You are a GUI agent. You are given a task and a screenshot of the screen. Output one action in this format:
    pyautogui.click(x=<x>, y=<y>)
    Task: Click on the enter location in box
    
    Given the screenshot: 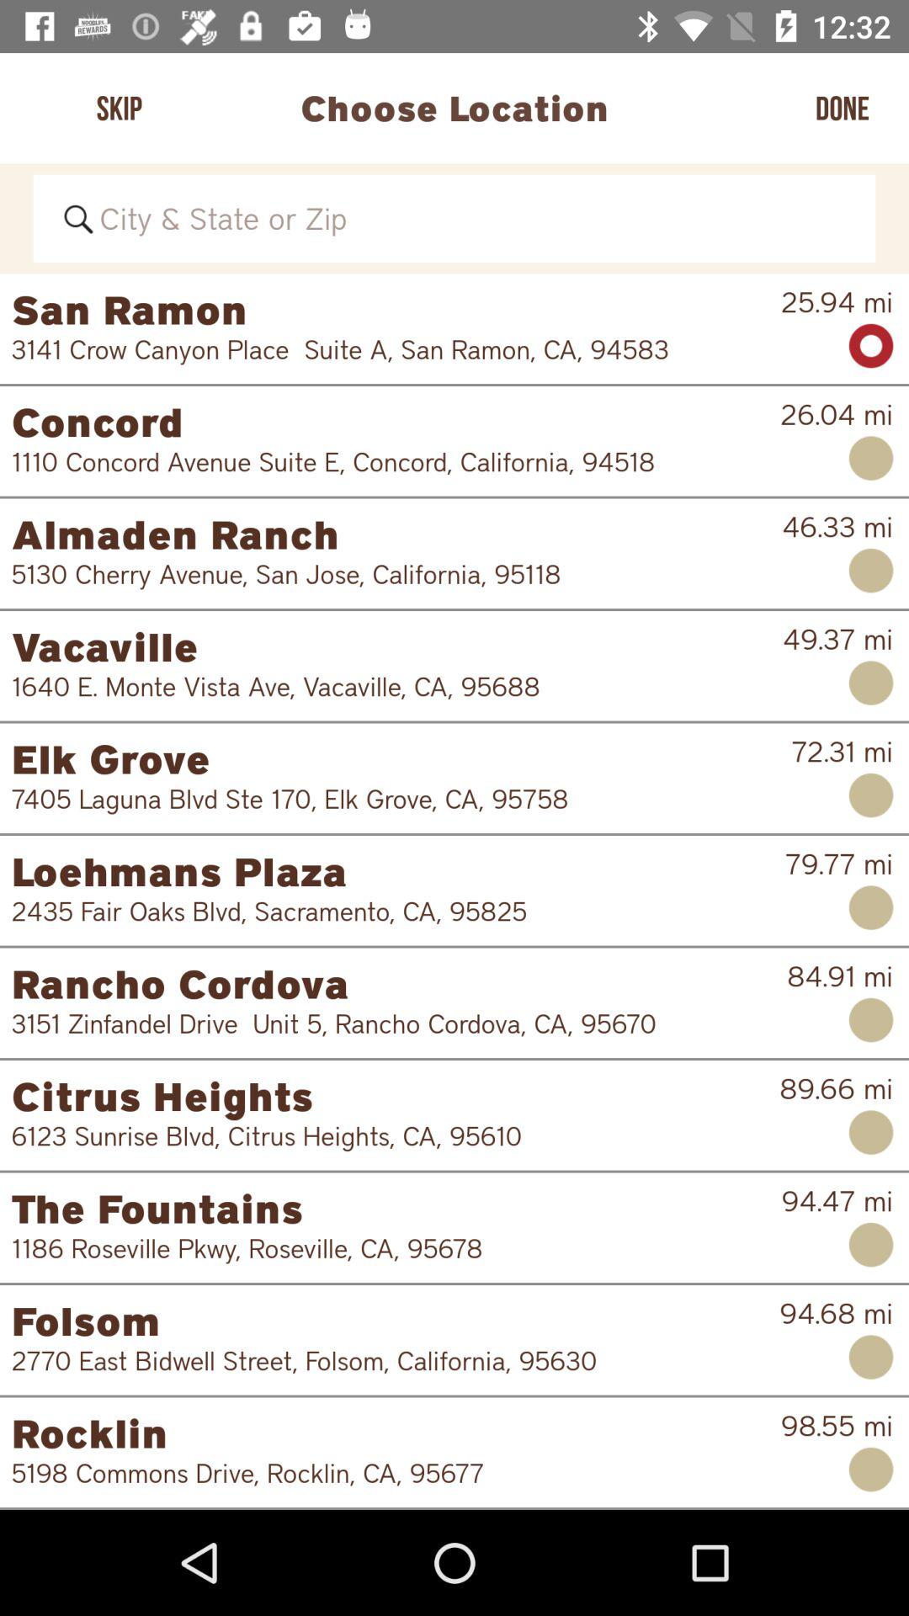 What is the action you would take?
    pyautogui.click(x=454, y=219)
    